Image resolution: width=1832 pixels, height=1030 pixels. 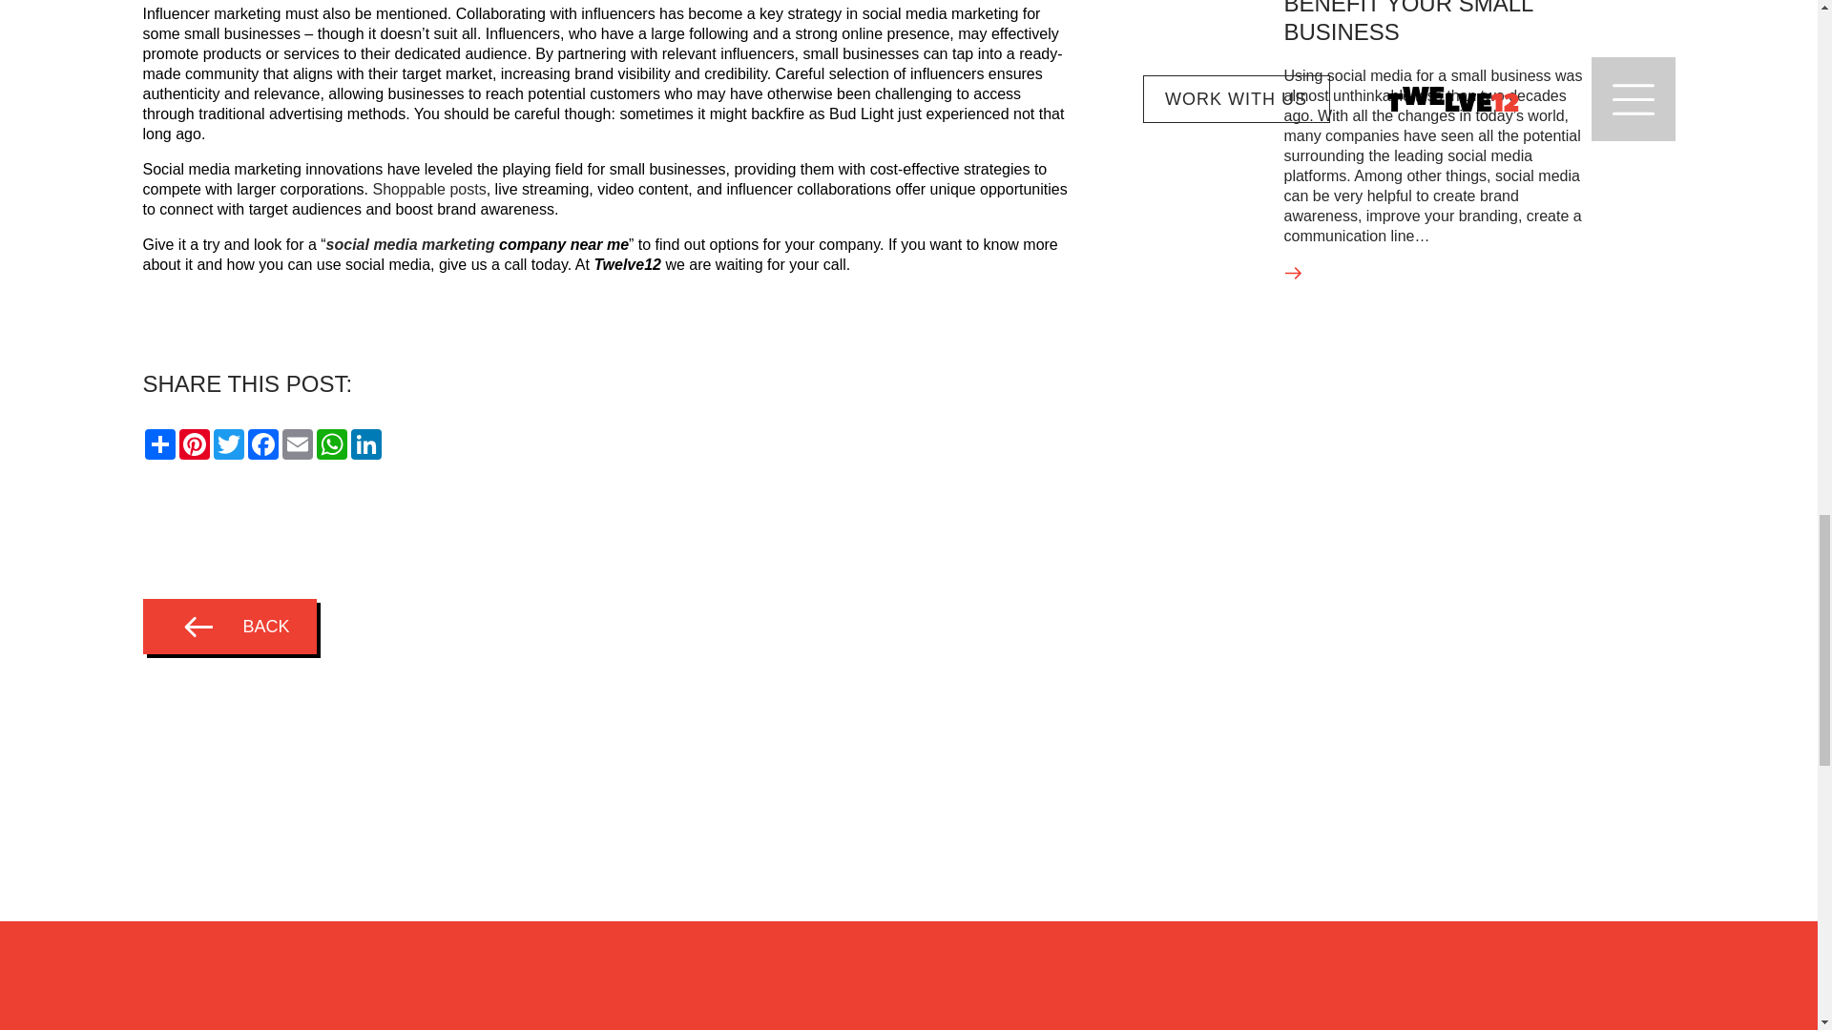 What do you see at coordinates (427, 189) in the screenshot?
I see `Shoppable posts` at bounding box center [427, 189].